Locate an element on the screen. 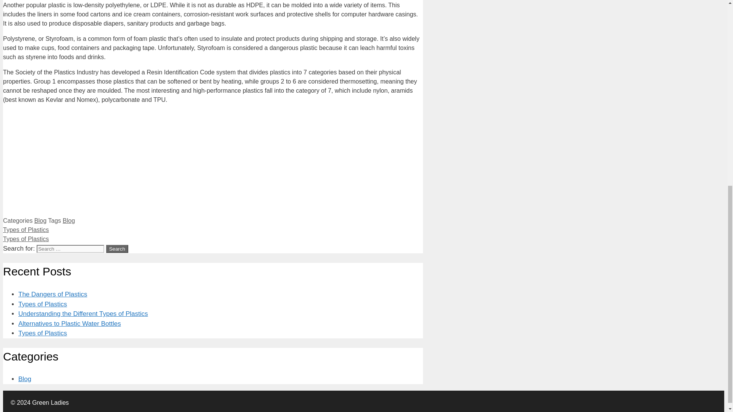 This screenshot has height=412, width=733. Blog is located at coordinates (68, 220).